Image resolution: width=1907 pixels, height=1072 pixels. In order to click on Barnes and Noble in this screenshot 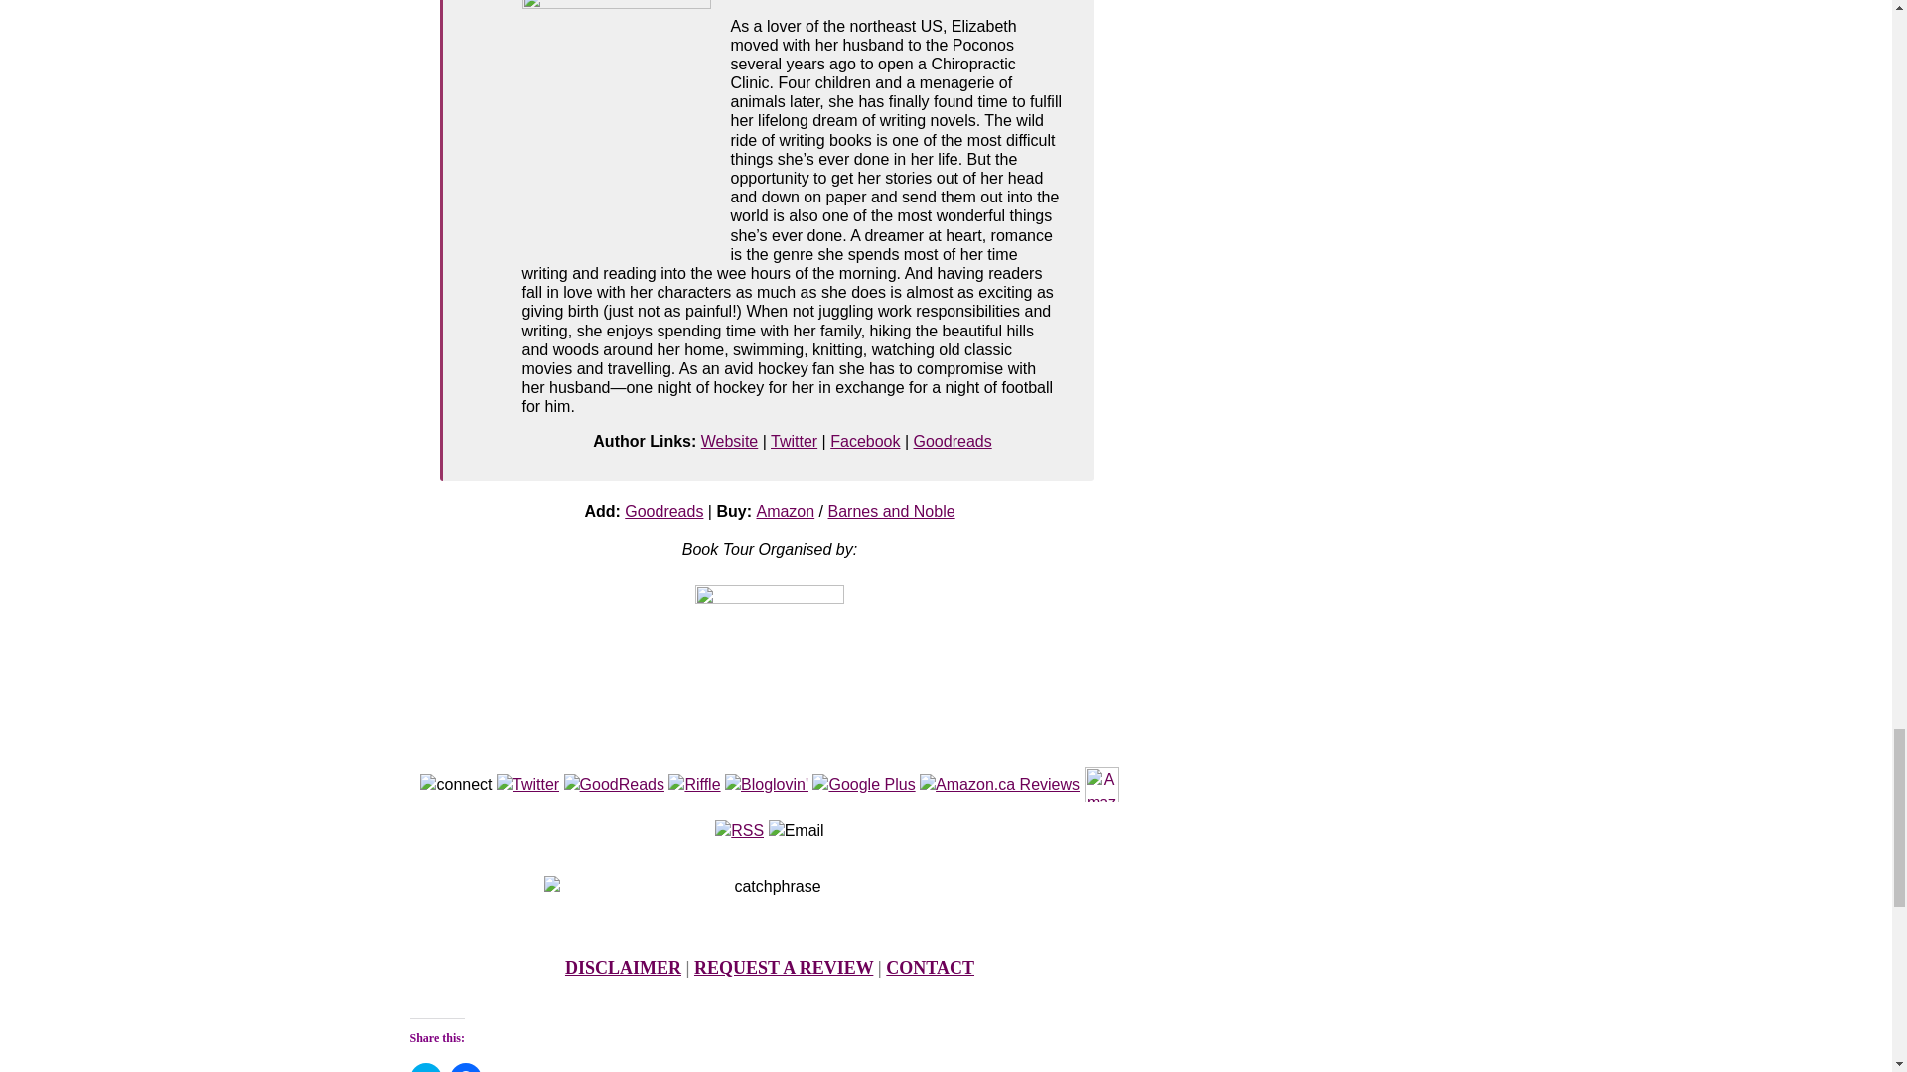, I will do `click(891, 510)`.